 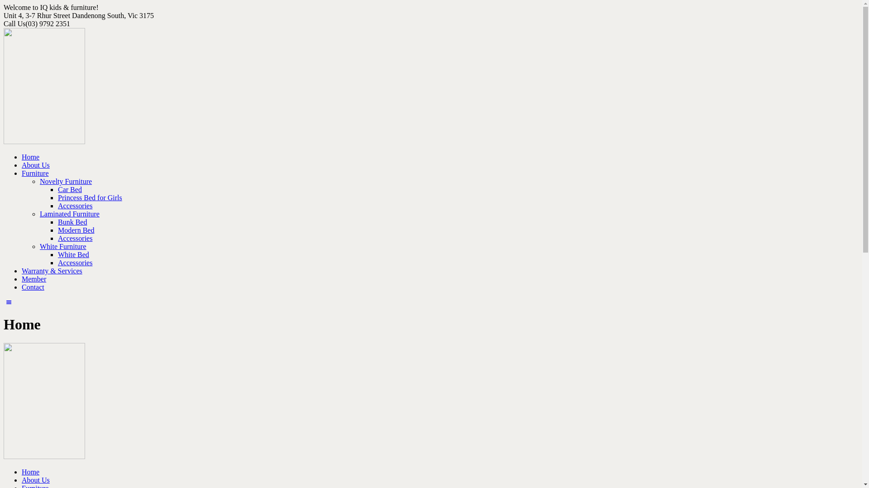 What do you see at coordinates (31, 157) in the screenshot?
I see `Home` at bounding box center [31, 157].